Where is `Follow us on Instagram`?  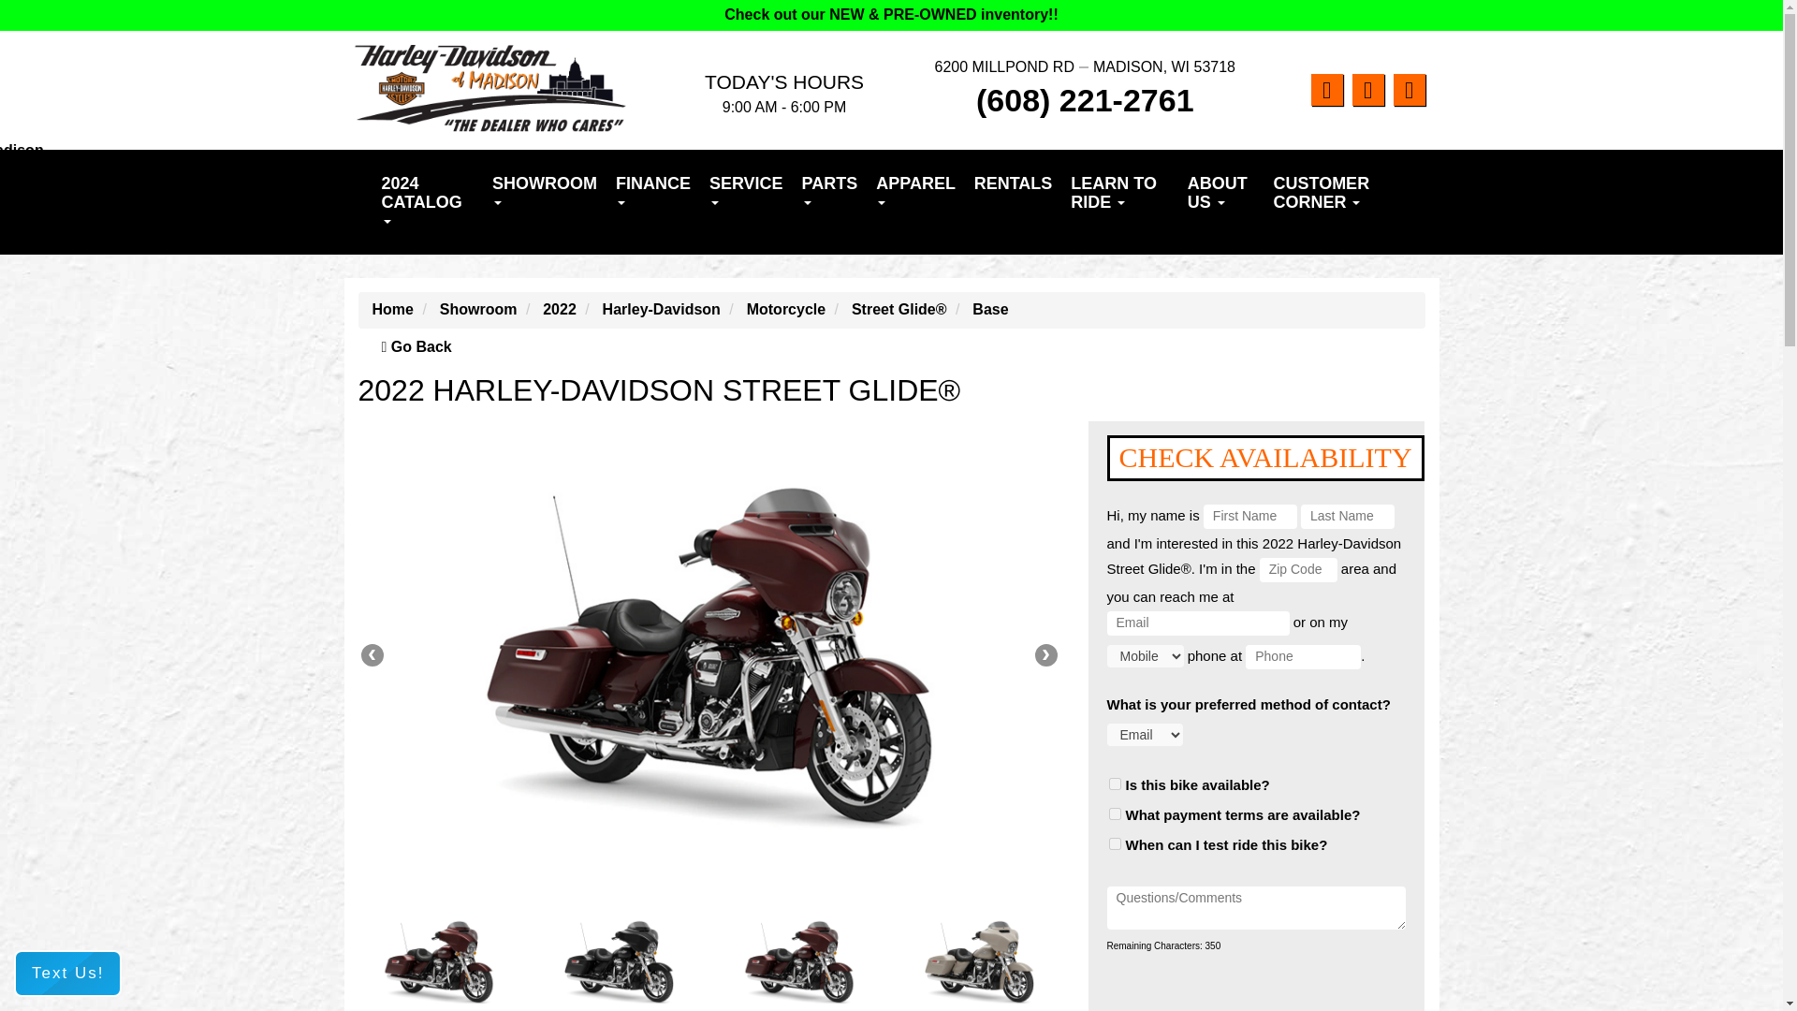
Follow us on Instagram is located at coordinates (1366, 90).